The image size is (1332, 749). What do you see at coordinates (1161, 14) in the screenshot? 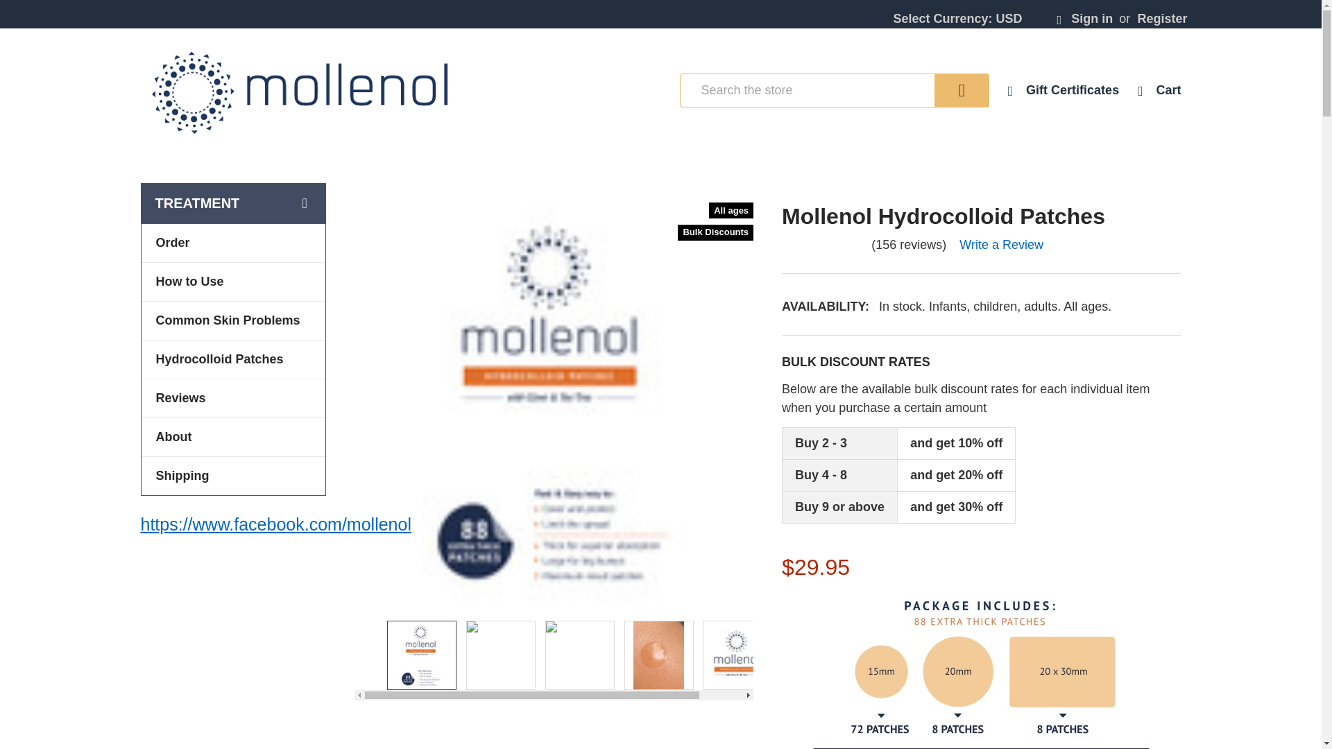
I see `Register` at bounding box center [1161, 14].